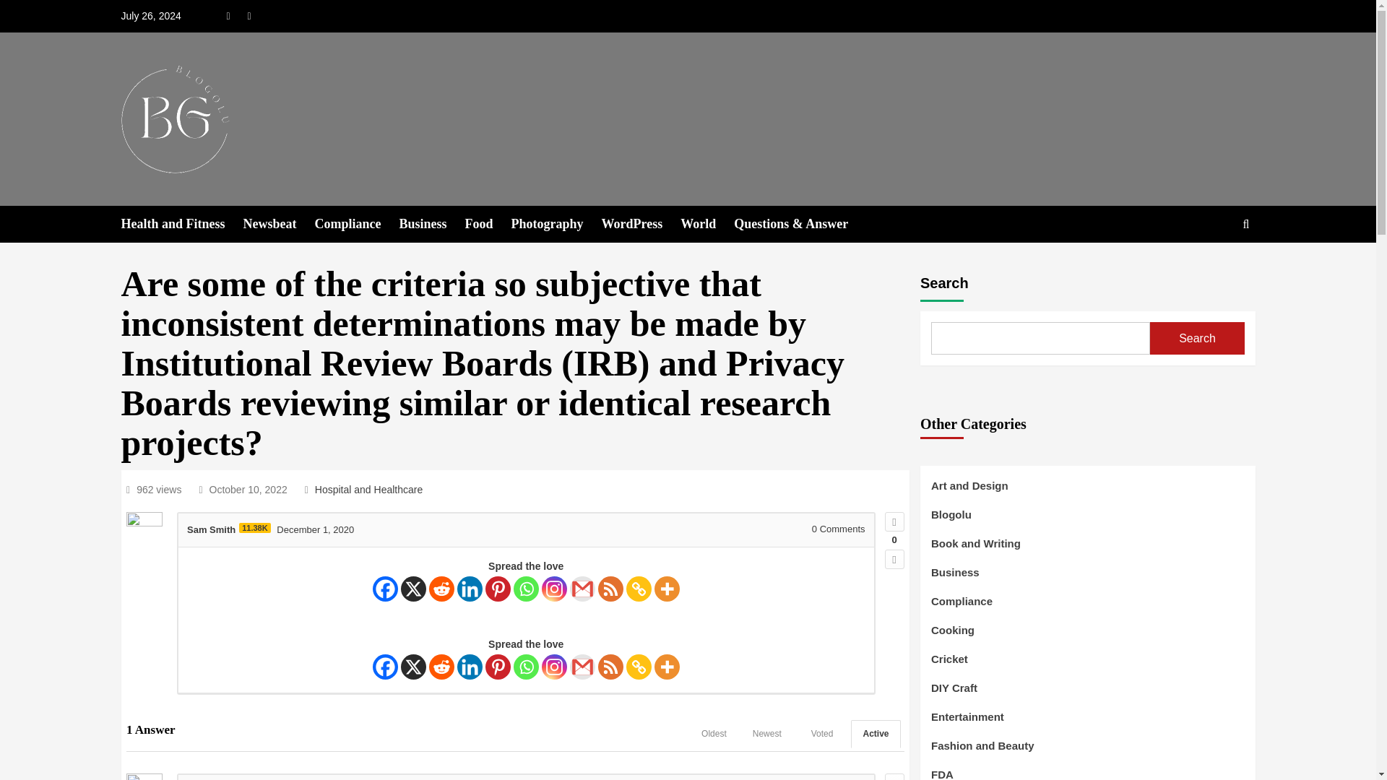 The image size is (1387, 780). Describe the element at coordinates (279, 224) in the screenshot. I see `Newsbeat` at that location.